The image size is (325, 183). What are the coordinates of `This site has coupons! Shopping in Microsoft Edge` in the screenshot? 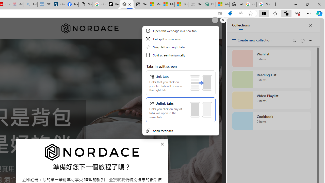 It's located at (230, 13).